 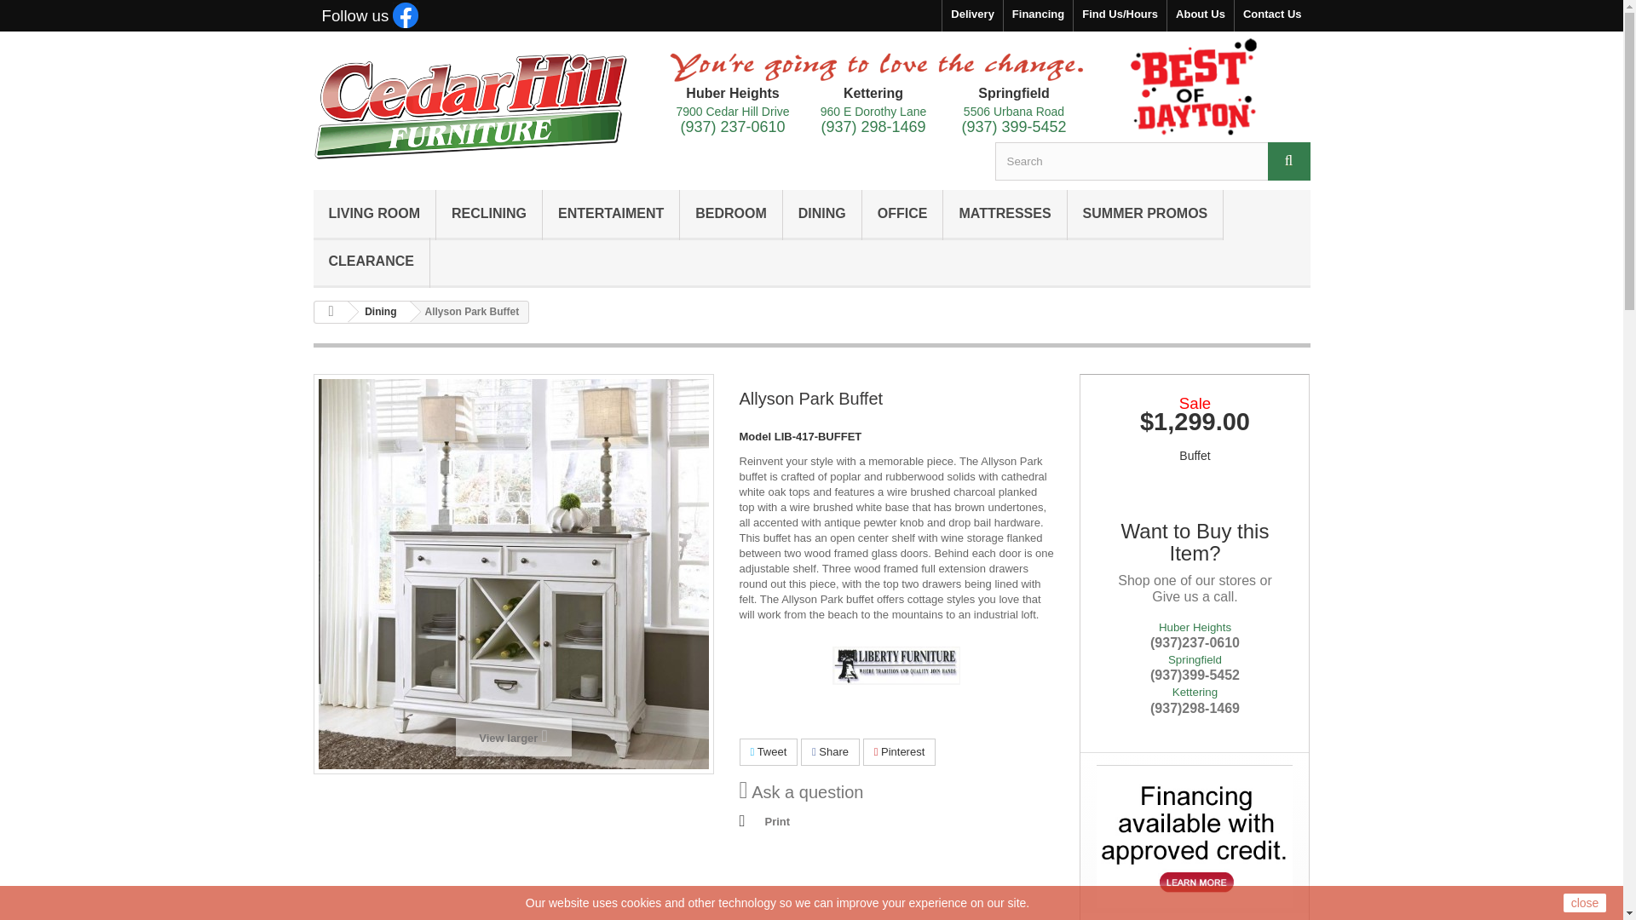 I want to click on Follow us, so click(x=370, y=17).